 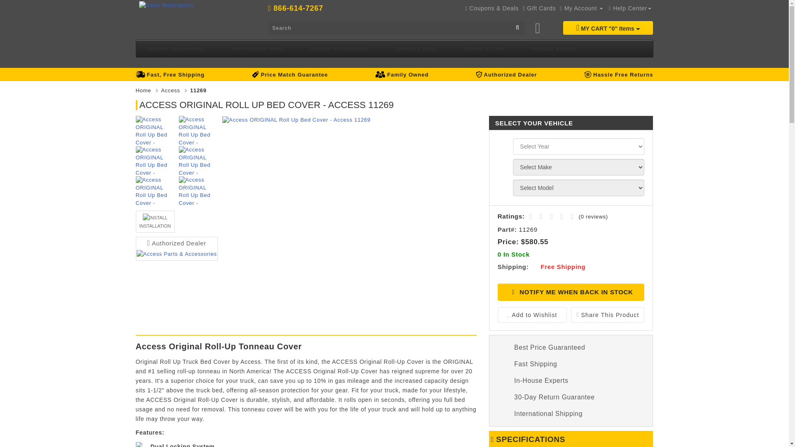 I want to click on Gift Cards, so click(x=539, y=8).